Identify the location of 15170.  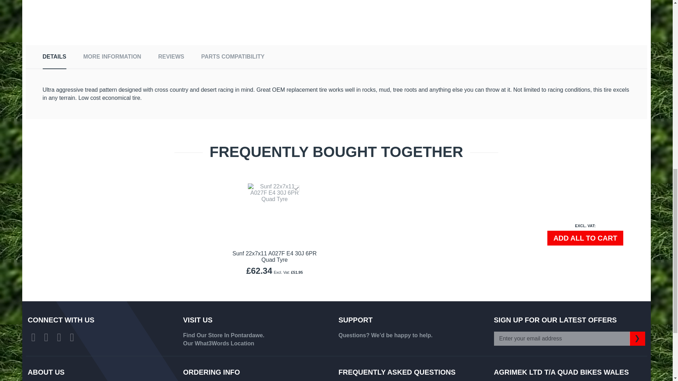
(296, 188).